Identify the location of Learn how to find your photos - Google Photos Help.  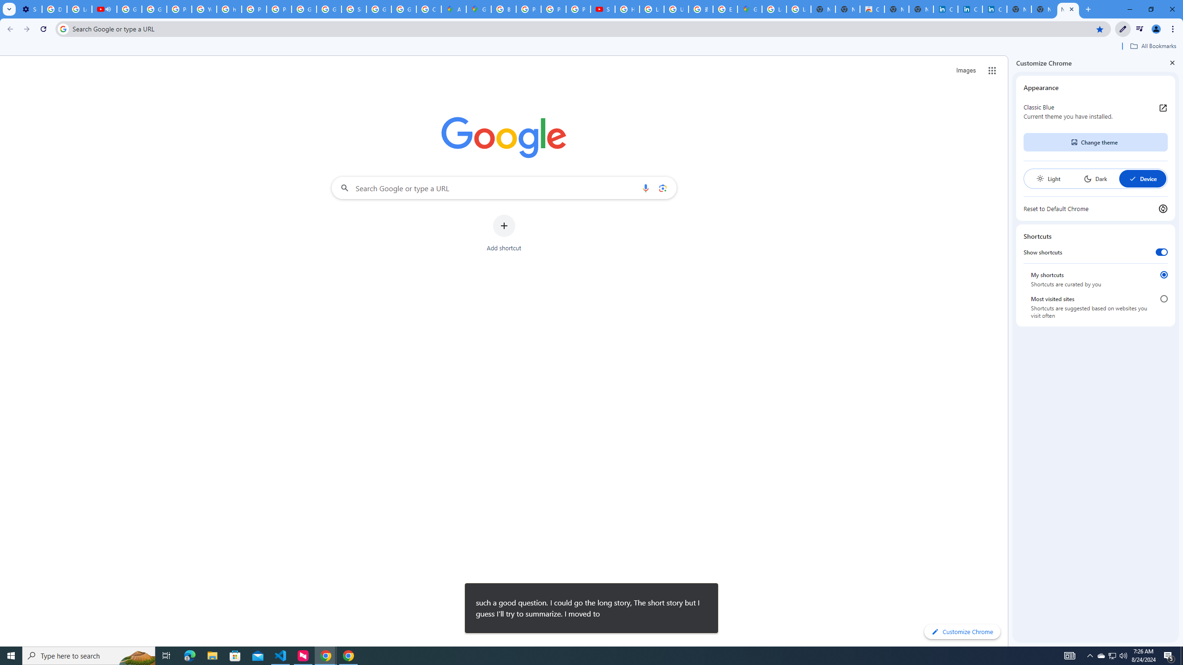
(79, 9).